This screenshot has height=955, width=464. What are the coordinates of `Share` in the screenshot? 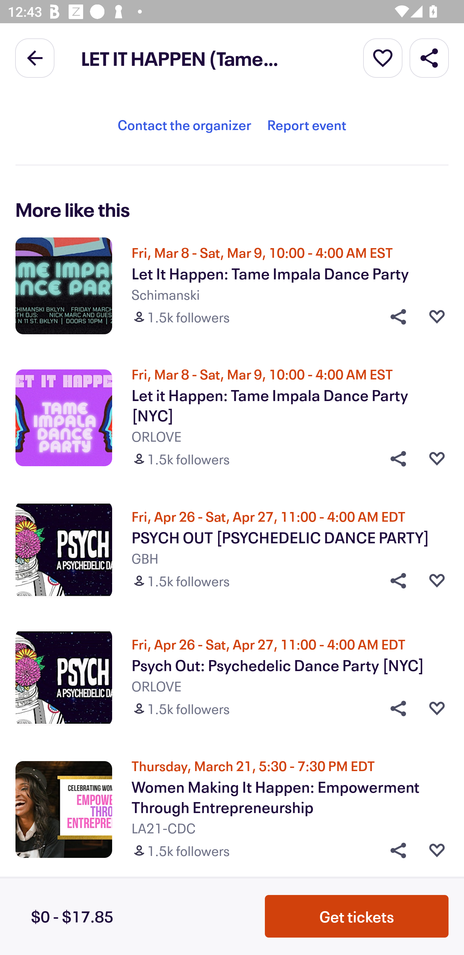 It's located at (394, 459).